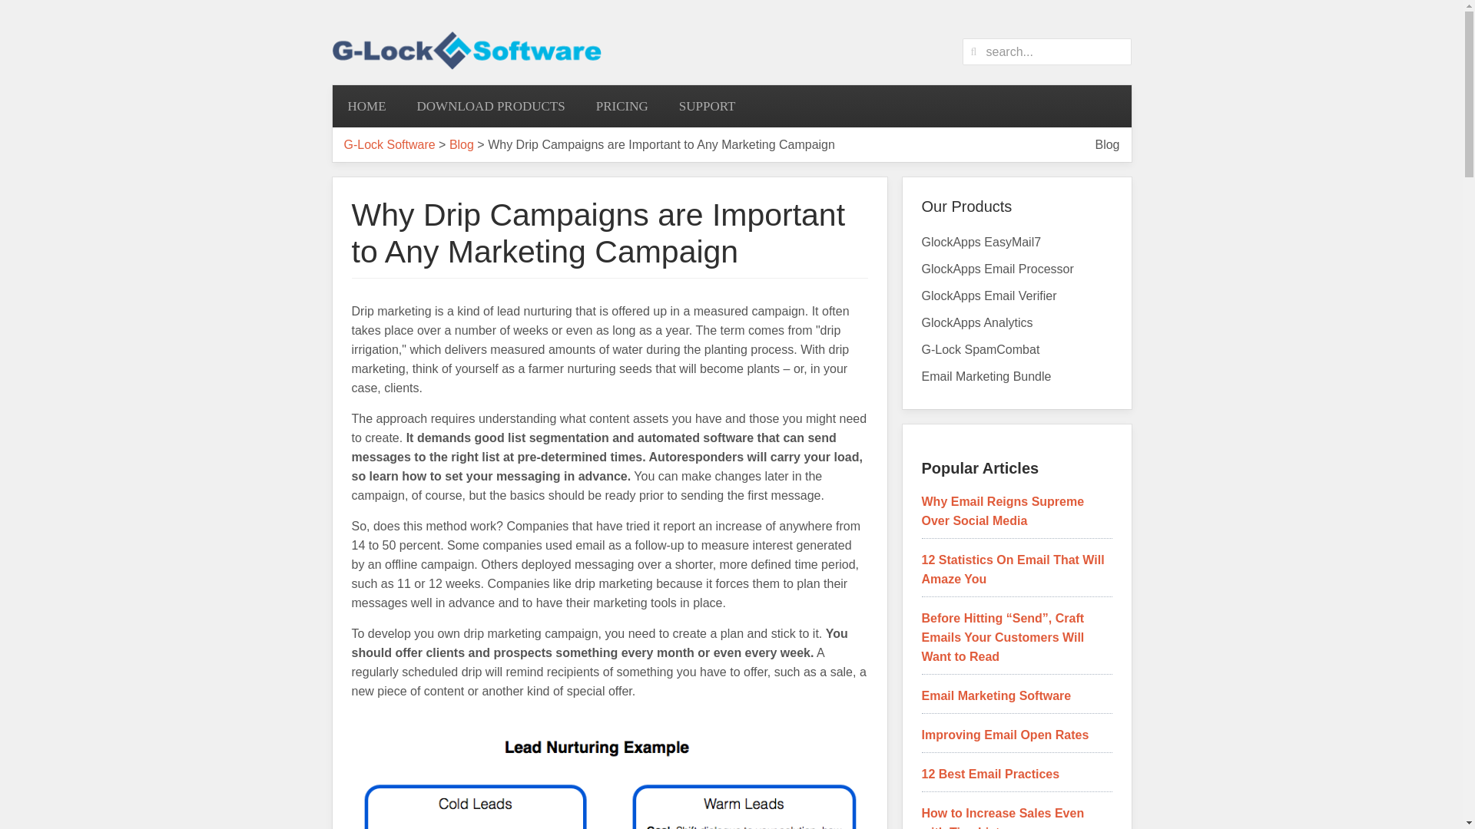 This screenshot has width=1475, height=829. Describe the element at coordinates (461, 144) in the screenshot. I see `Blog` at that location.